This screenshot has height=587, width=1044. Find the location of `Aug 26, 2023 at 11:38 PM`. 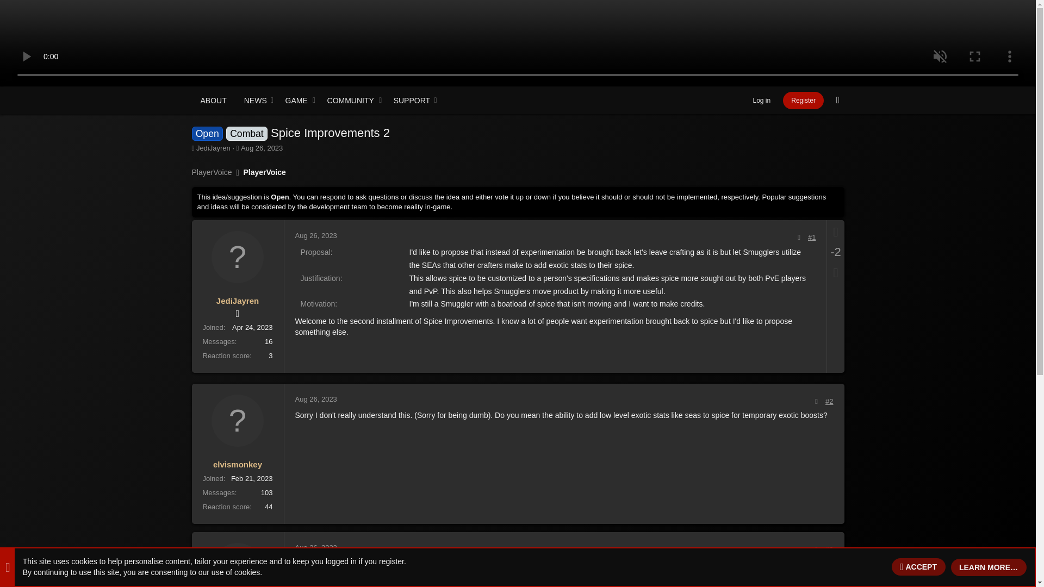

Aug 26, 2023 at 11:38 PM is located at coordinates (315, 548).